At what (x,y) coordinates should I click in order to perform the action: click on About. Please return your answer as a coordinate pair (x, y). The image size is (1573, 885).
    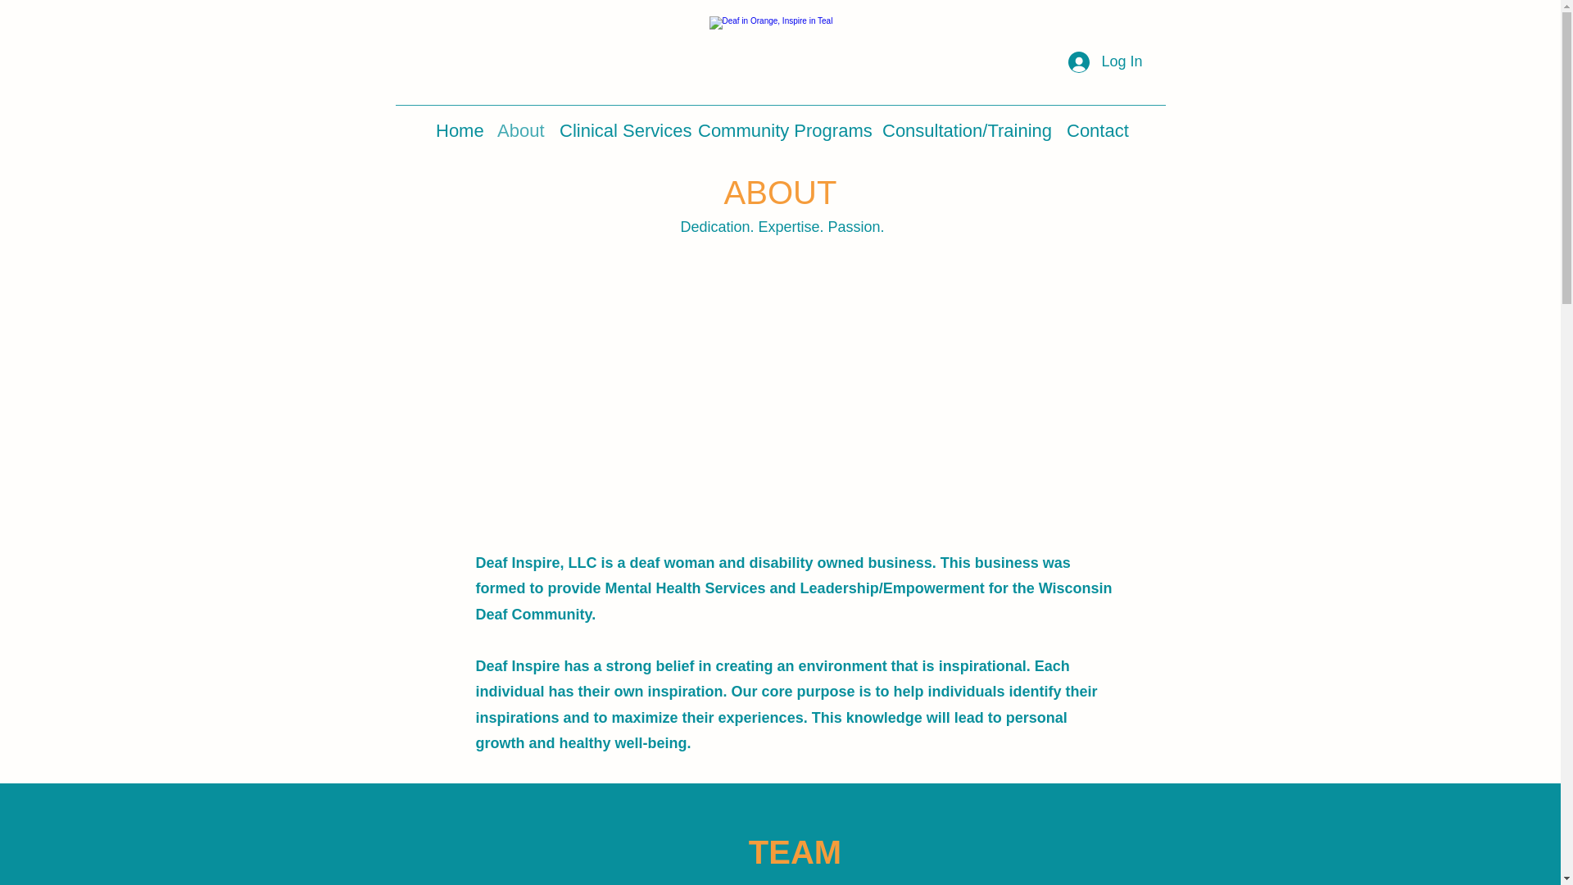
    Looking at the image, I should click on (520, 126).